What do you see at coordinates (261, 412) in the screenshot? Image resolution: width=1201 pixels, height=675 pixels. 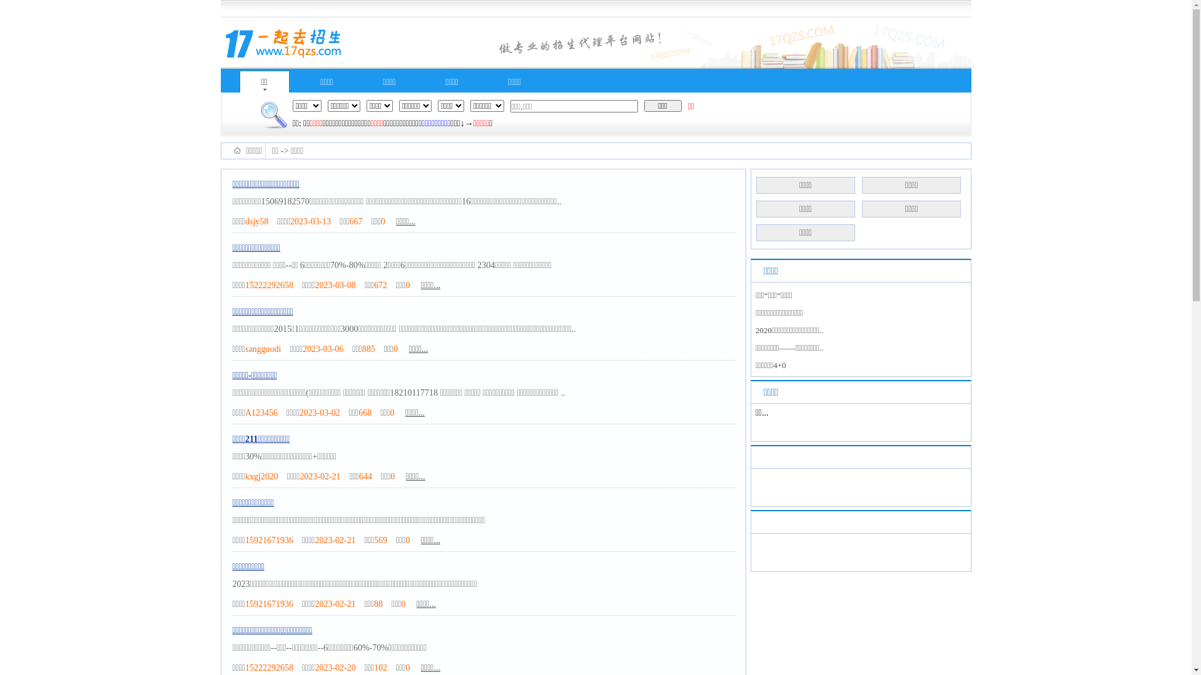 I see `A123456` at bounding box center [261, 412].